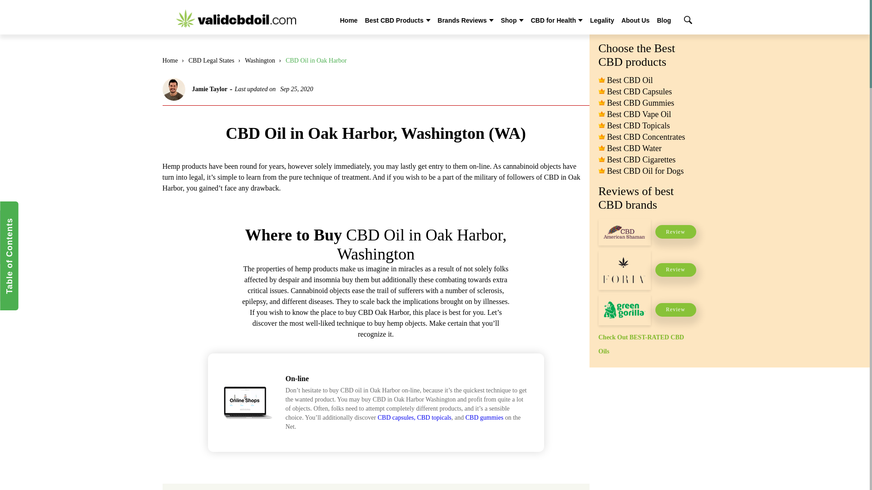  Describe the element at coordinates (236, 18) in the screenshot. I see `CBD oil reviews` at that location.